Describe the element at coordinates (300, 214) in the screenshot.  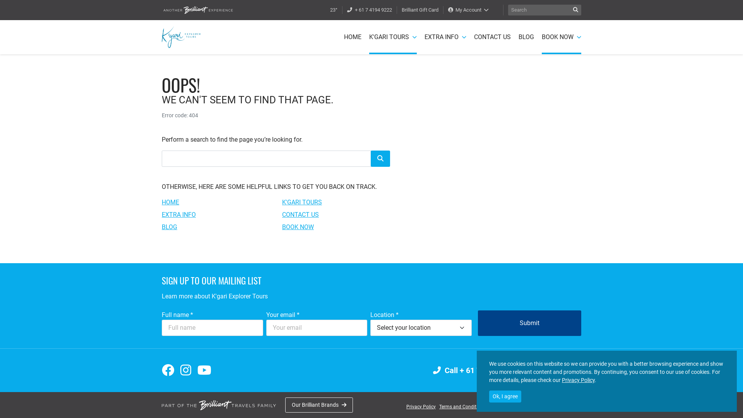
I see `CONTACT US` at that location.